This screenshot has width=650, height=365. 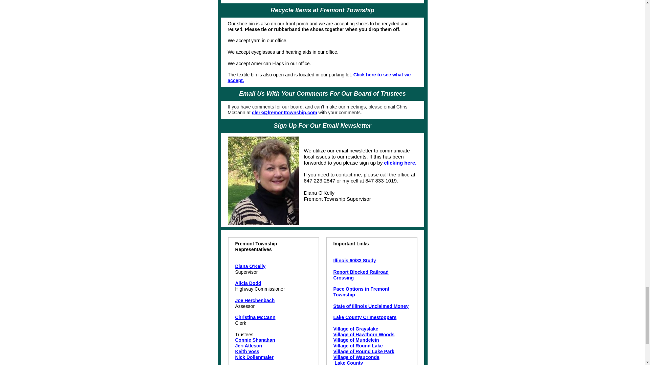 What do you see at coordinates (349, 362) in the screenshot?
I see `Lake County` at bounding box center [349, 362].